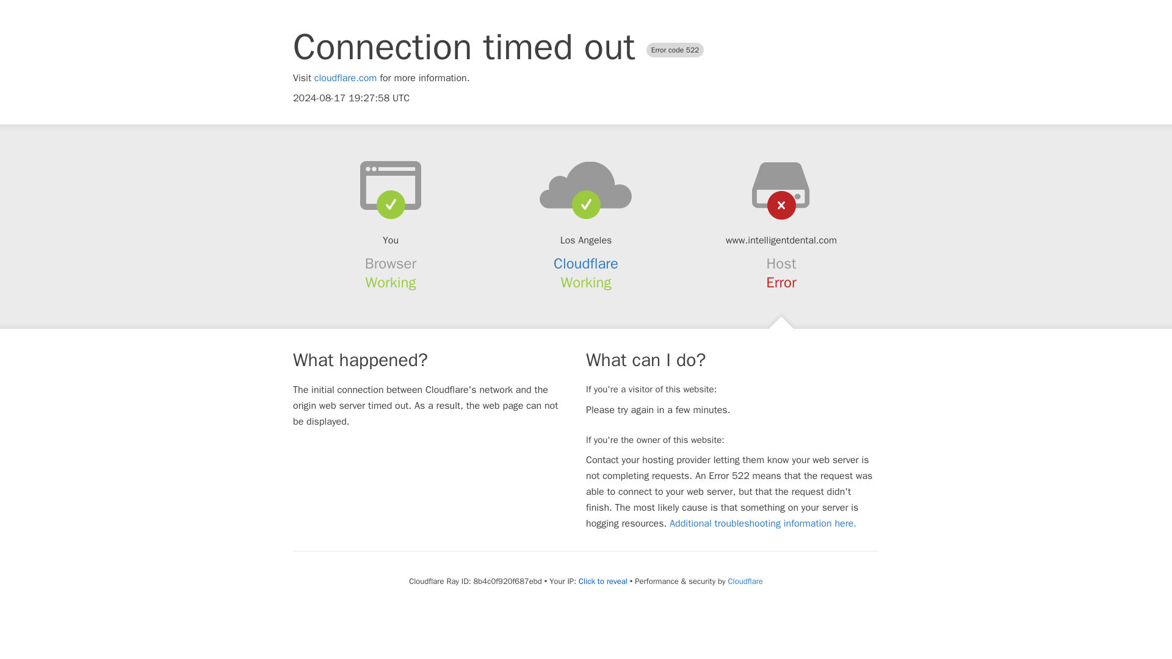 The image size is (1172, 659). Describe the element at coordinates (745, 581) in the screenshot. I see `Cloudflare` at that location.